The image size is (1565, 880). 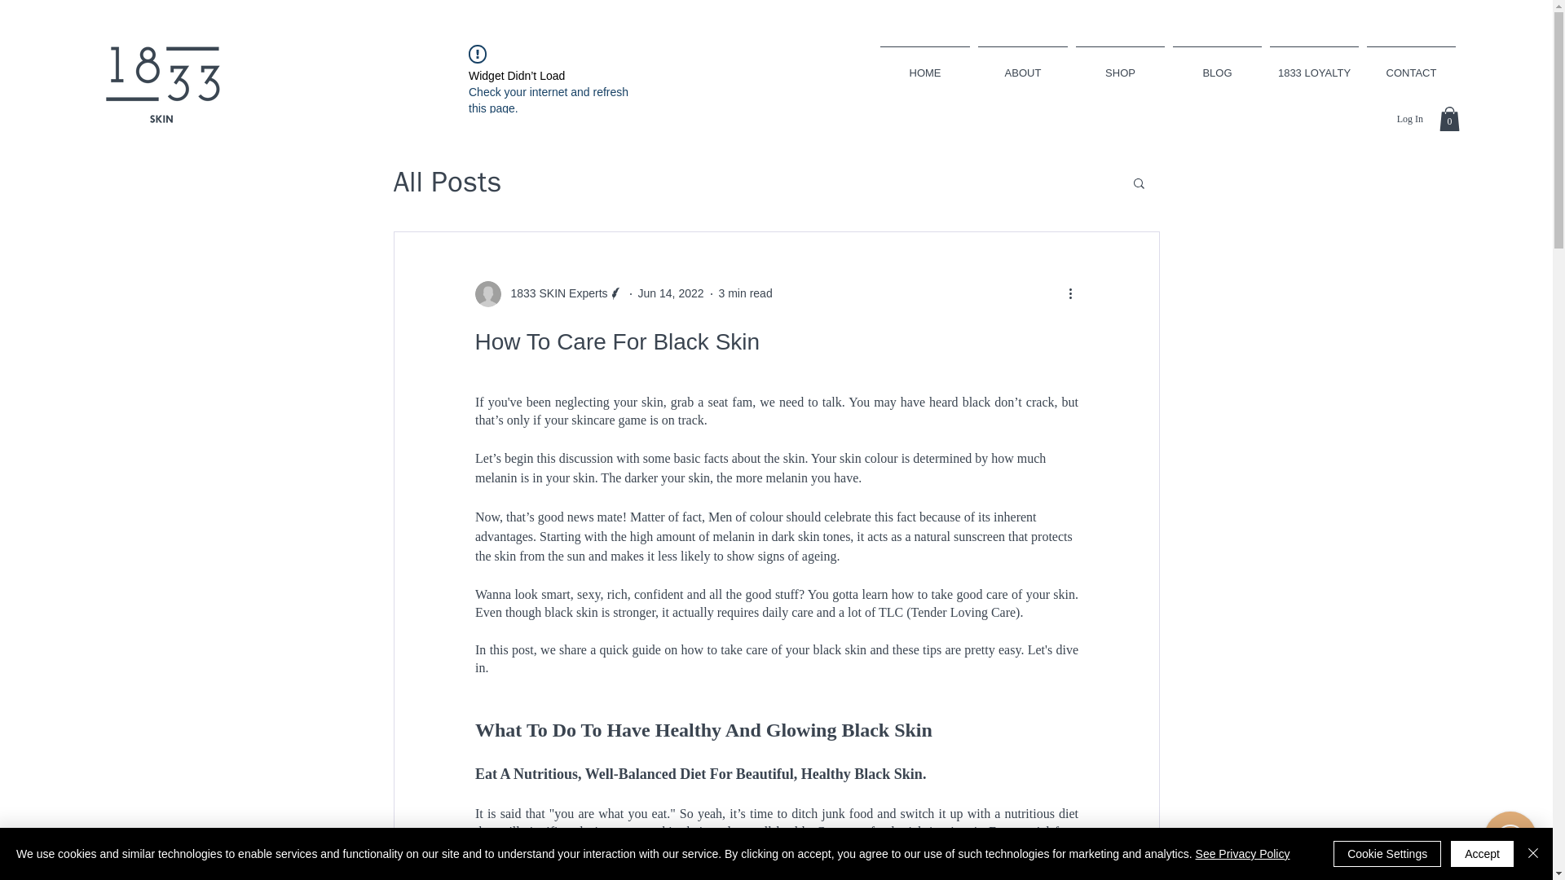 I want to click on 1833 LOYALTY, so click(x=1314, y=65).